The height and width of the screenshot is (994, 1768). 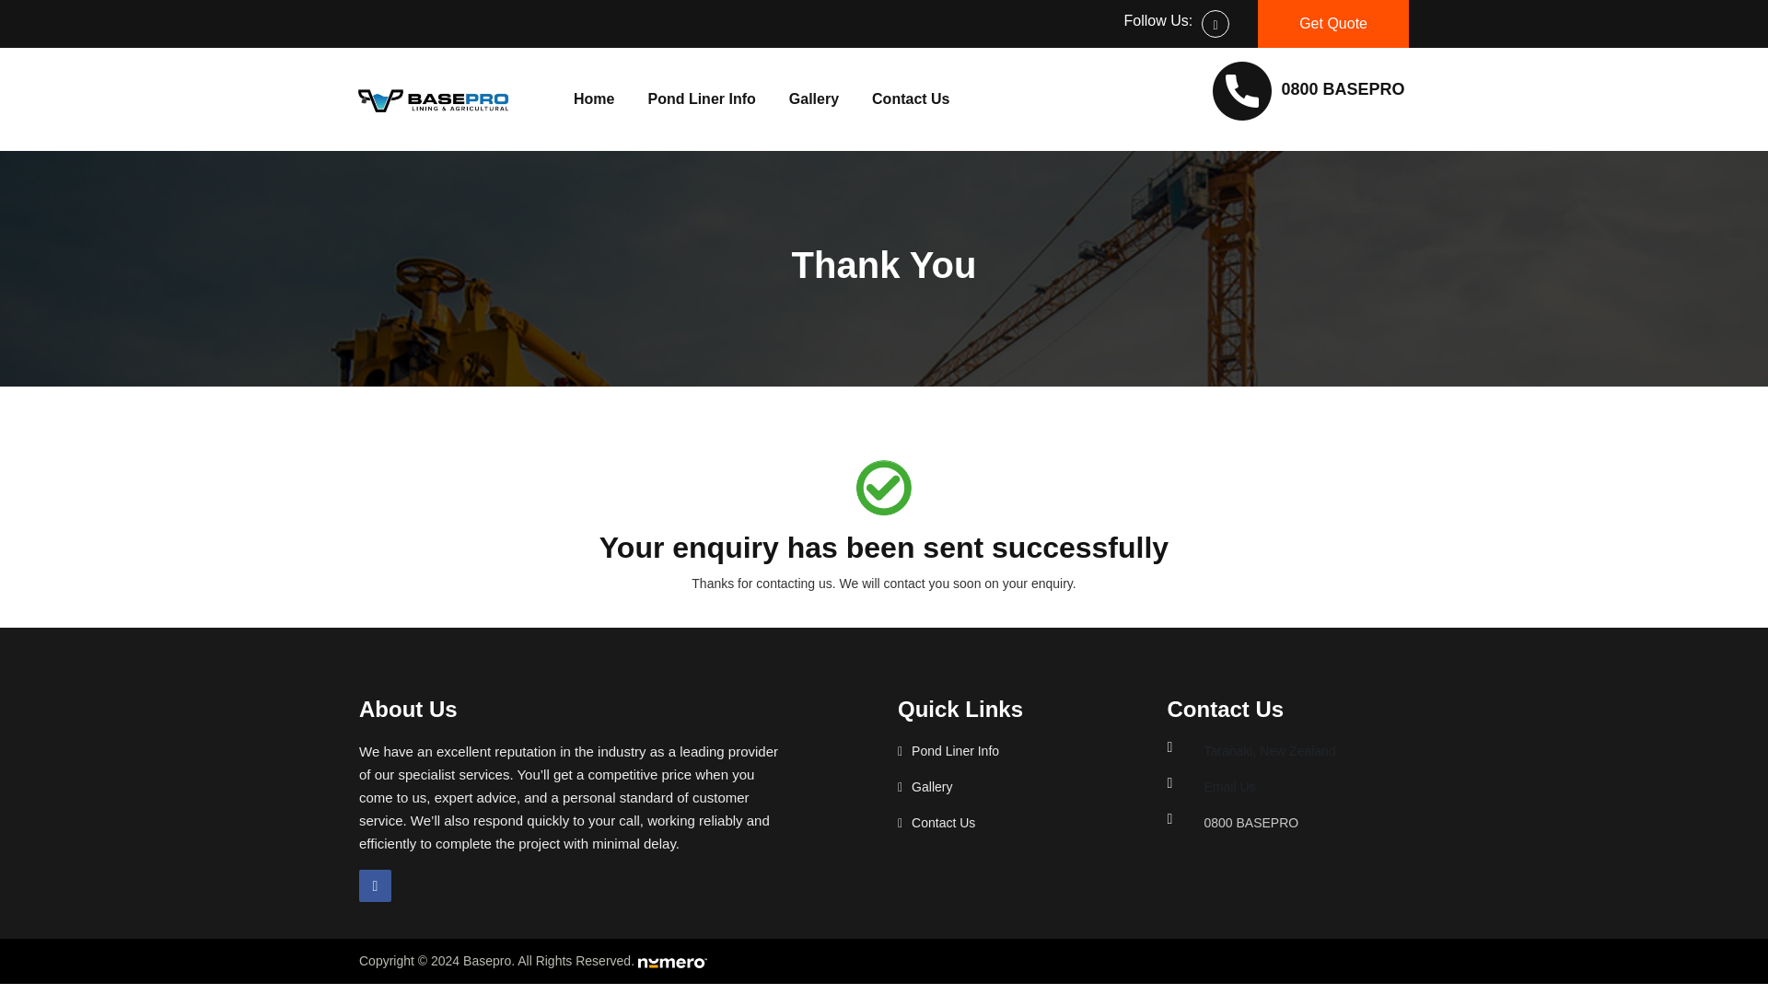 I want to click on Contact Us, so click(x=943, y=822).